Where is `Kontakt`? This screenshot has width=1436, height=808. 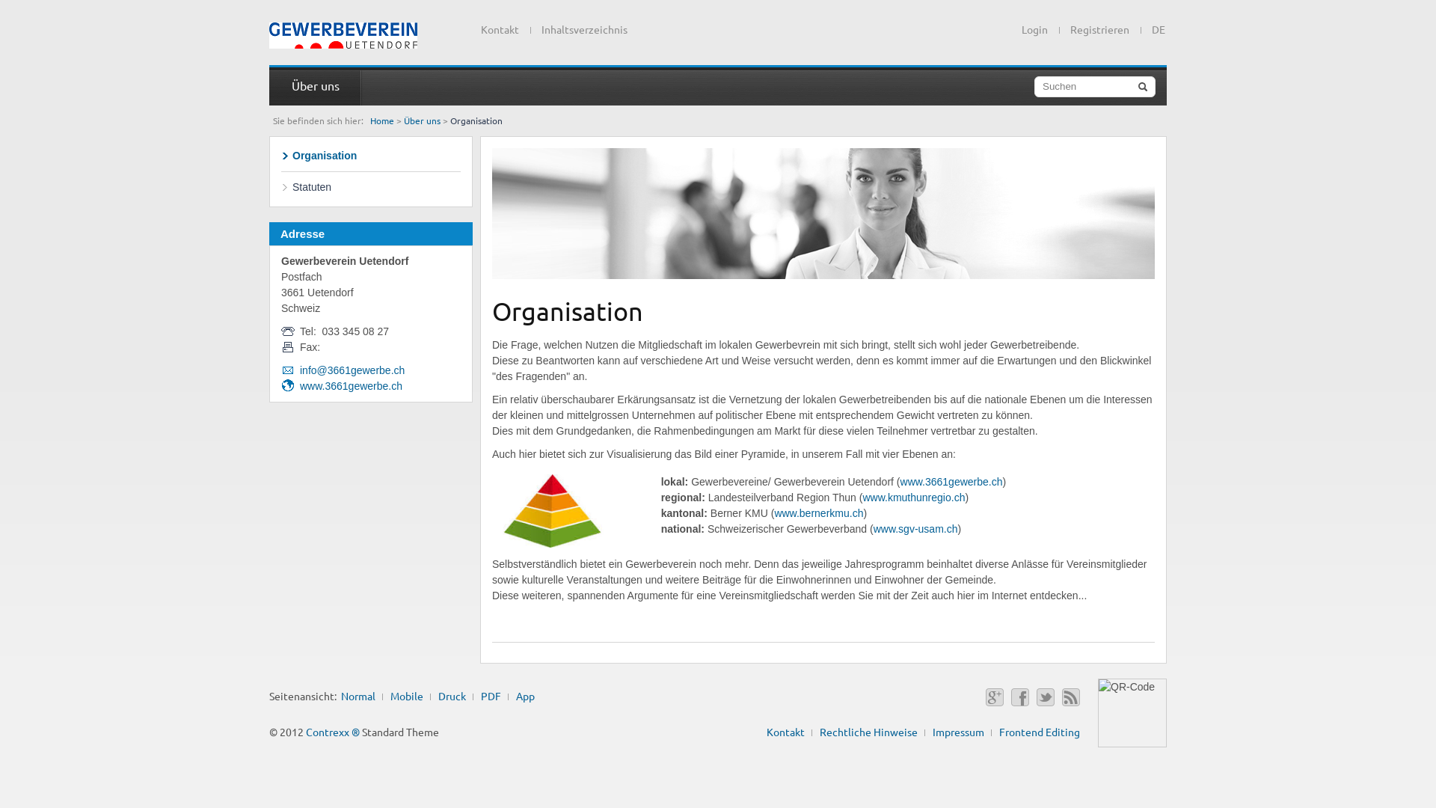
Kontakt is located at coordinates (500, 29).